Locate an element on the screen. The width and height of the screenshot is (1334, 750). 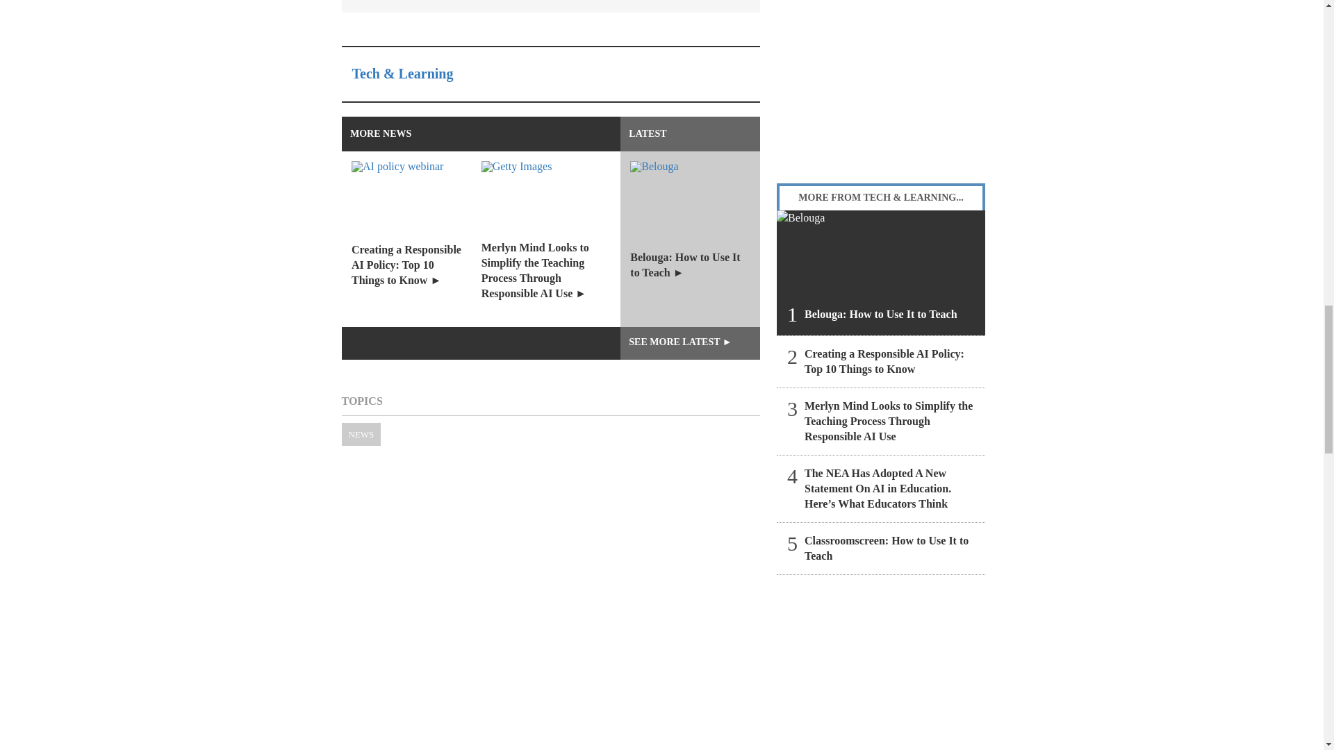
Belouga: How to Use It to Teach is located at coordinates (881, 272).